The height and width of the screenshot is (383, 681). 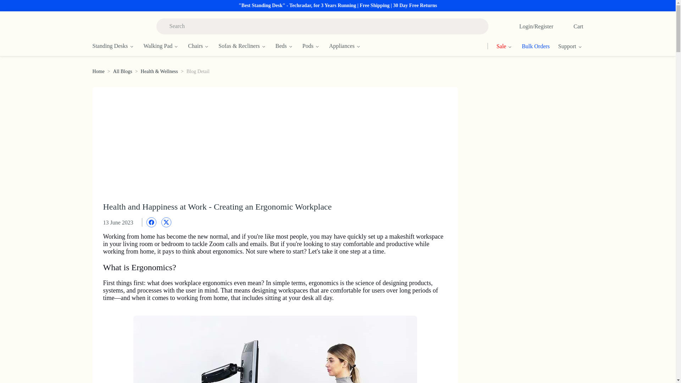 What do you see at coordinates (289, 46) in the screenshot?
I see `Beds` at bounding box center [289, 46].